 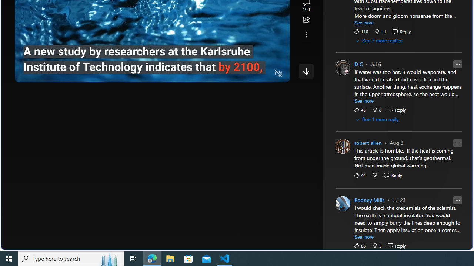 I want to click on Captions, so click(x=250, y=74).